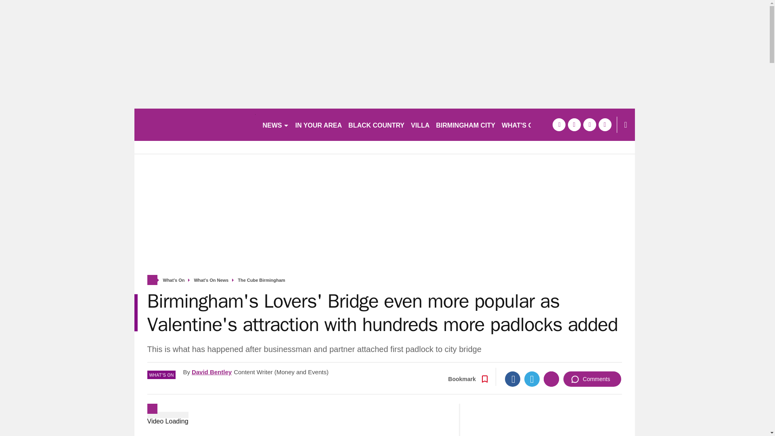  I want to click on instagram, so click(605, 124).